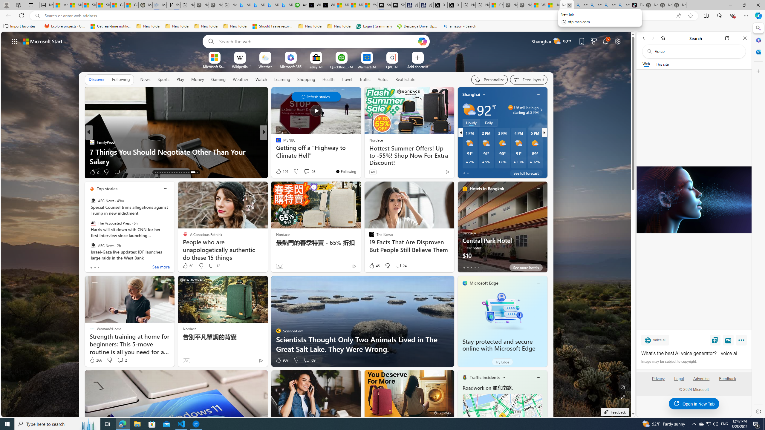  What do you see at coordinates (665, 5) in the screenshot?
I see `Nordace Siena Pro 15 Backpack` at bounding box center [665, 5].